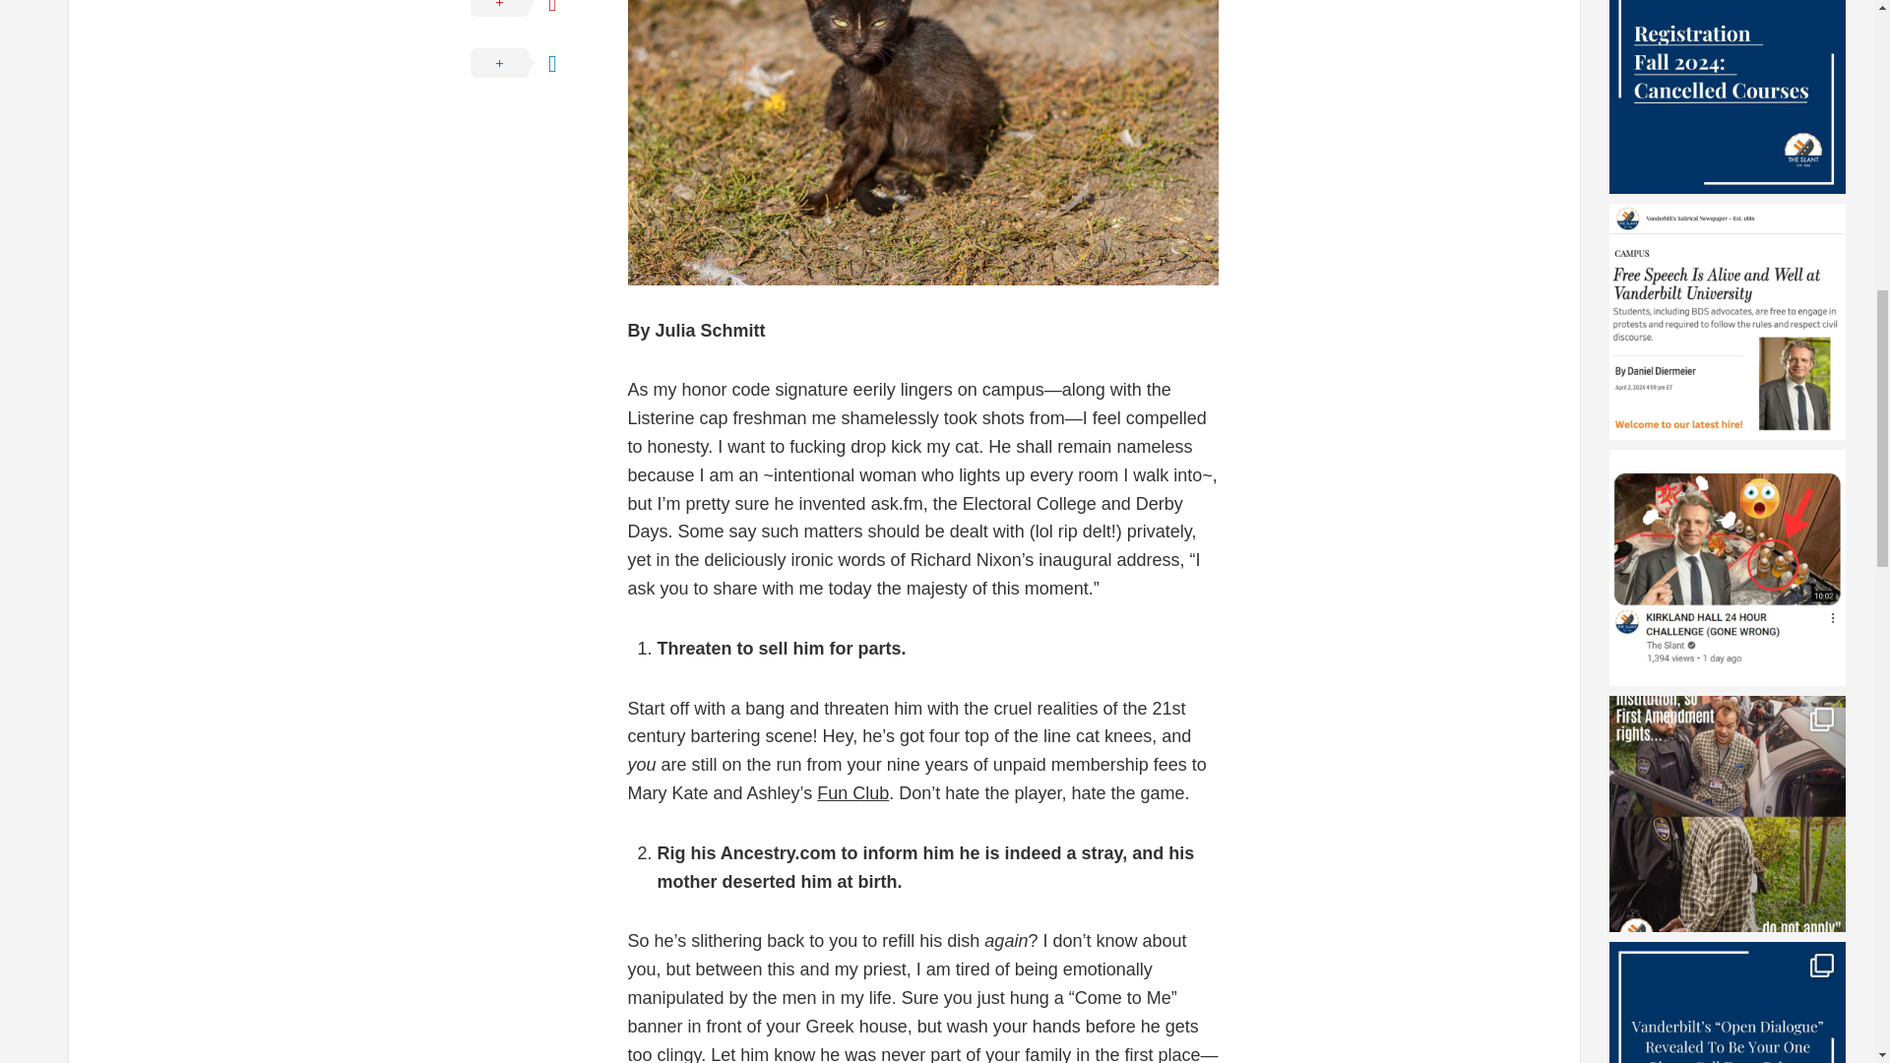 This screenshot has height=1063, width=1890. Describe the element at coordinates (530, 16) in the screenshot. I see `Share on Pinterest` at that location.